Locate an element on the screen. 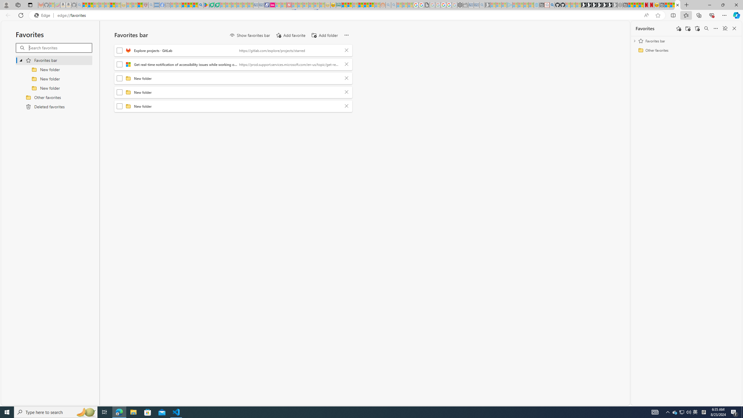 The width and height of the screenshot is (743, 418). Microsoft Start is located at coordinates (184, 5).